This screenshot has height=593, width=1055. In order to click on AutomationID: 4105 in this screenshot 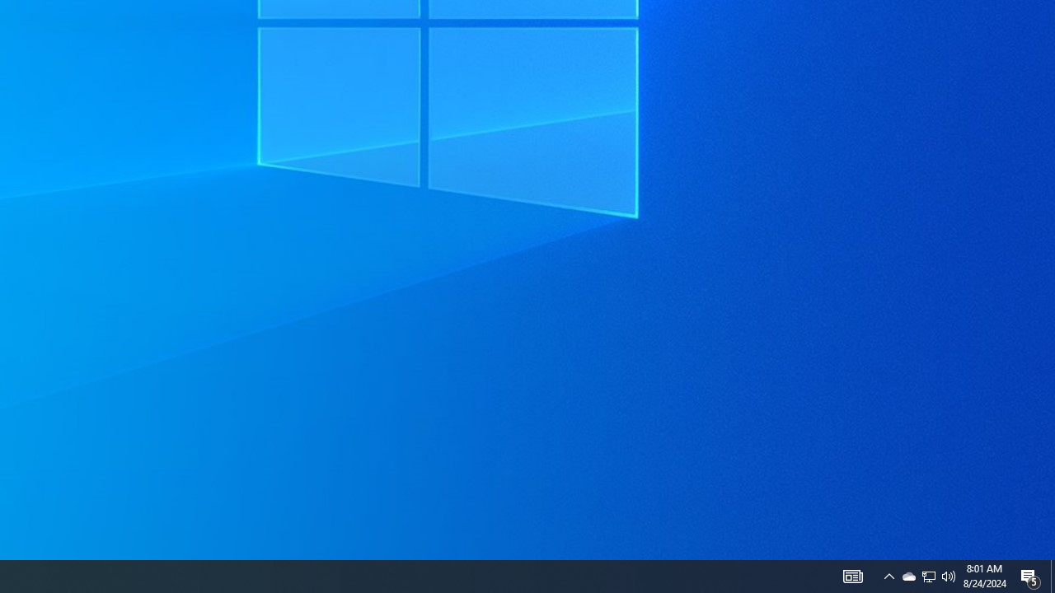, I will do `click(852, 577)`.